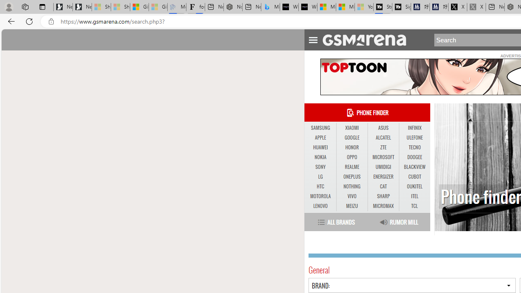 Image resolution: width=521 pixels, height=293 pixels. What do you see at coordinates (383, 157) in the screenshot?
I see `MICROSOFT` at bounding box center [383, 157].